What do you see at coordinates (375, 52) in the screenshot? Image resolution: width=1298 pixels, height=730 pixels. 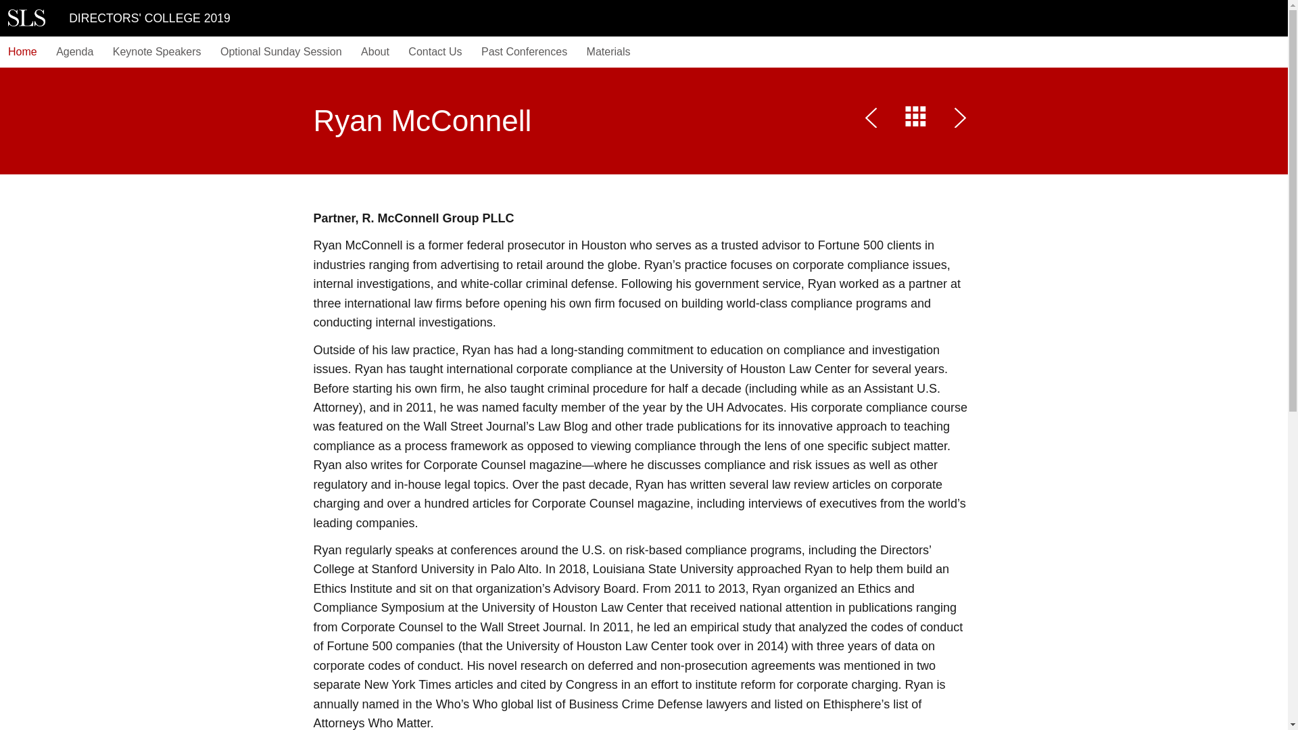 I see `About` at bounding box center [375, 52].